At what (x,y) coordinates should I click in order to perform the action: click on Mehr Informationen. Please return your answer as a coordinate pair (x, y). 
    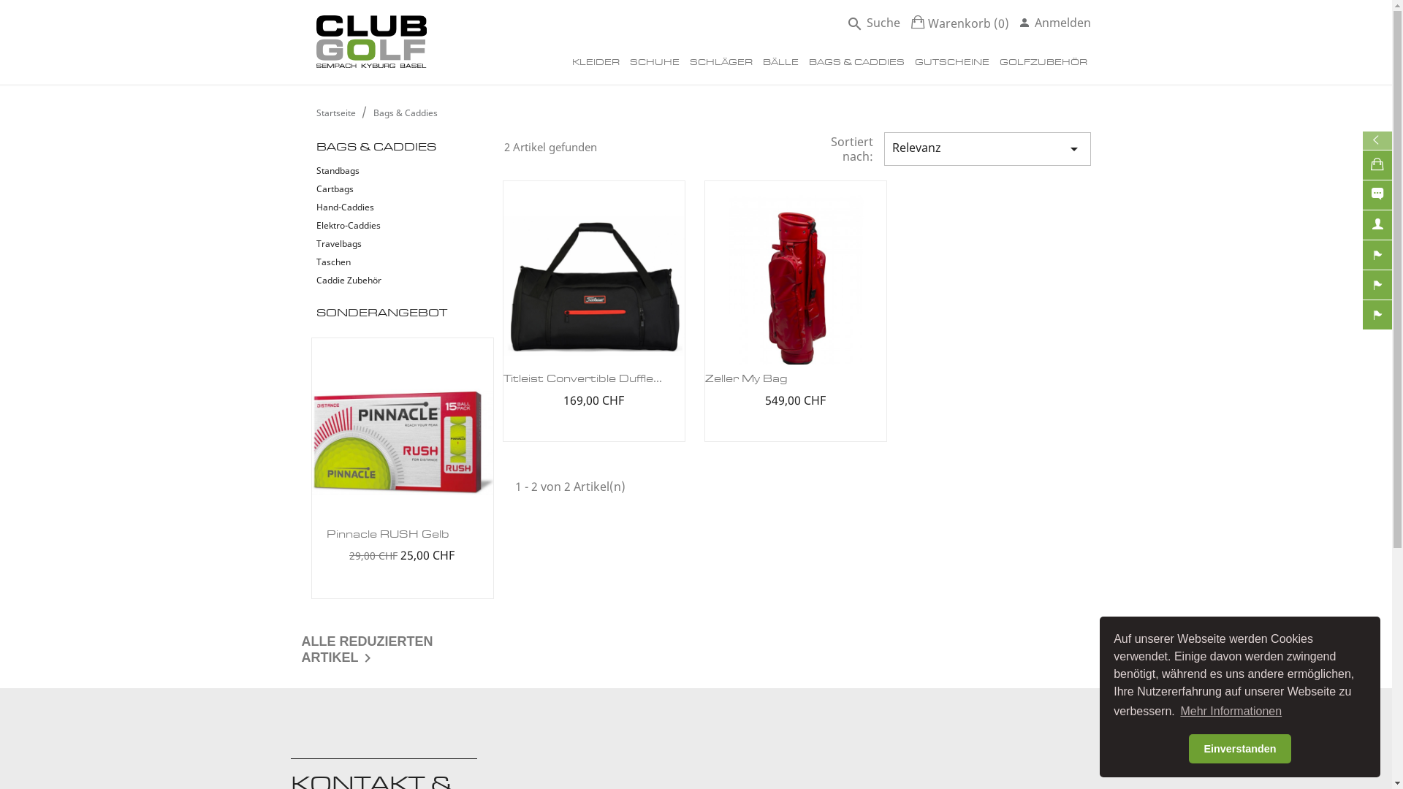
    Looking at the image, I should click on (1231, 712).